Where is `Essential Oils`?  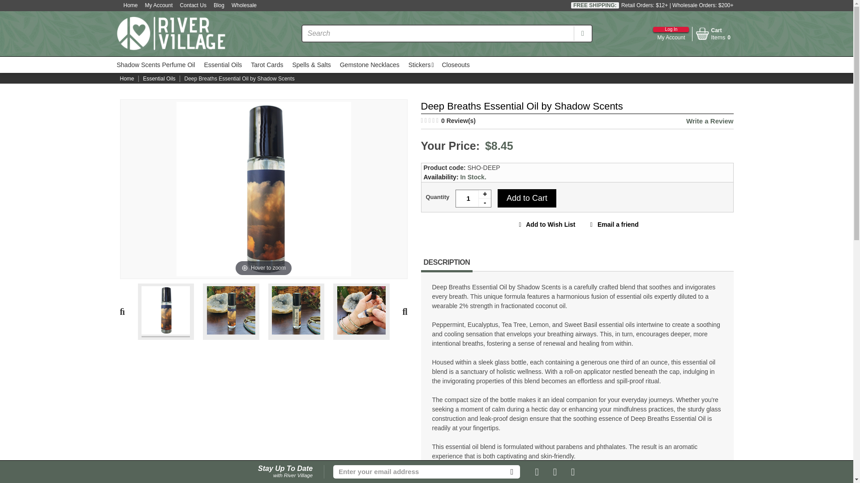 Essential Oils is located at coordinates (223, 65).